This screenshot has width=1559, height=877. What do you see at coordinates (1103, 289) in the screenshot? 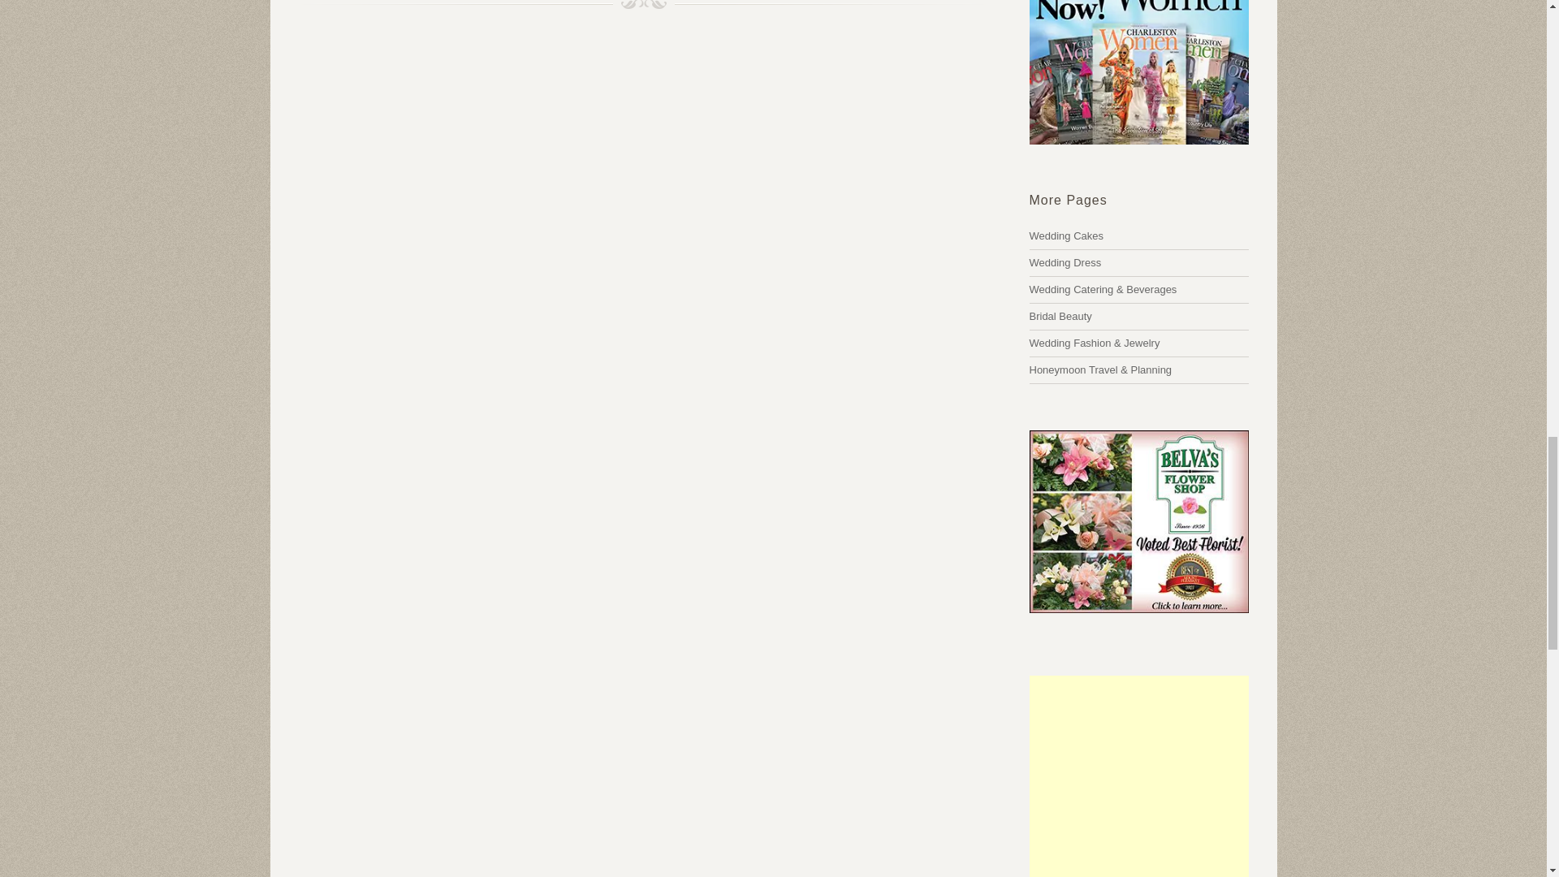
I see `Wedding Cakes` at bounding box center [1103, 289].